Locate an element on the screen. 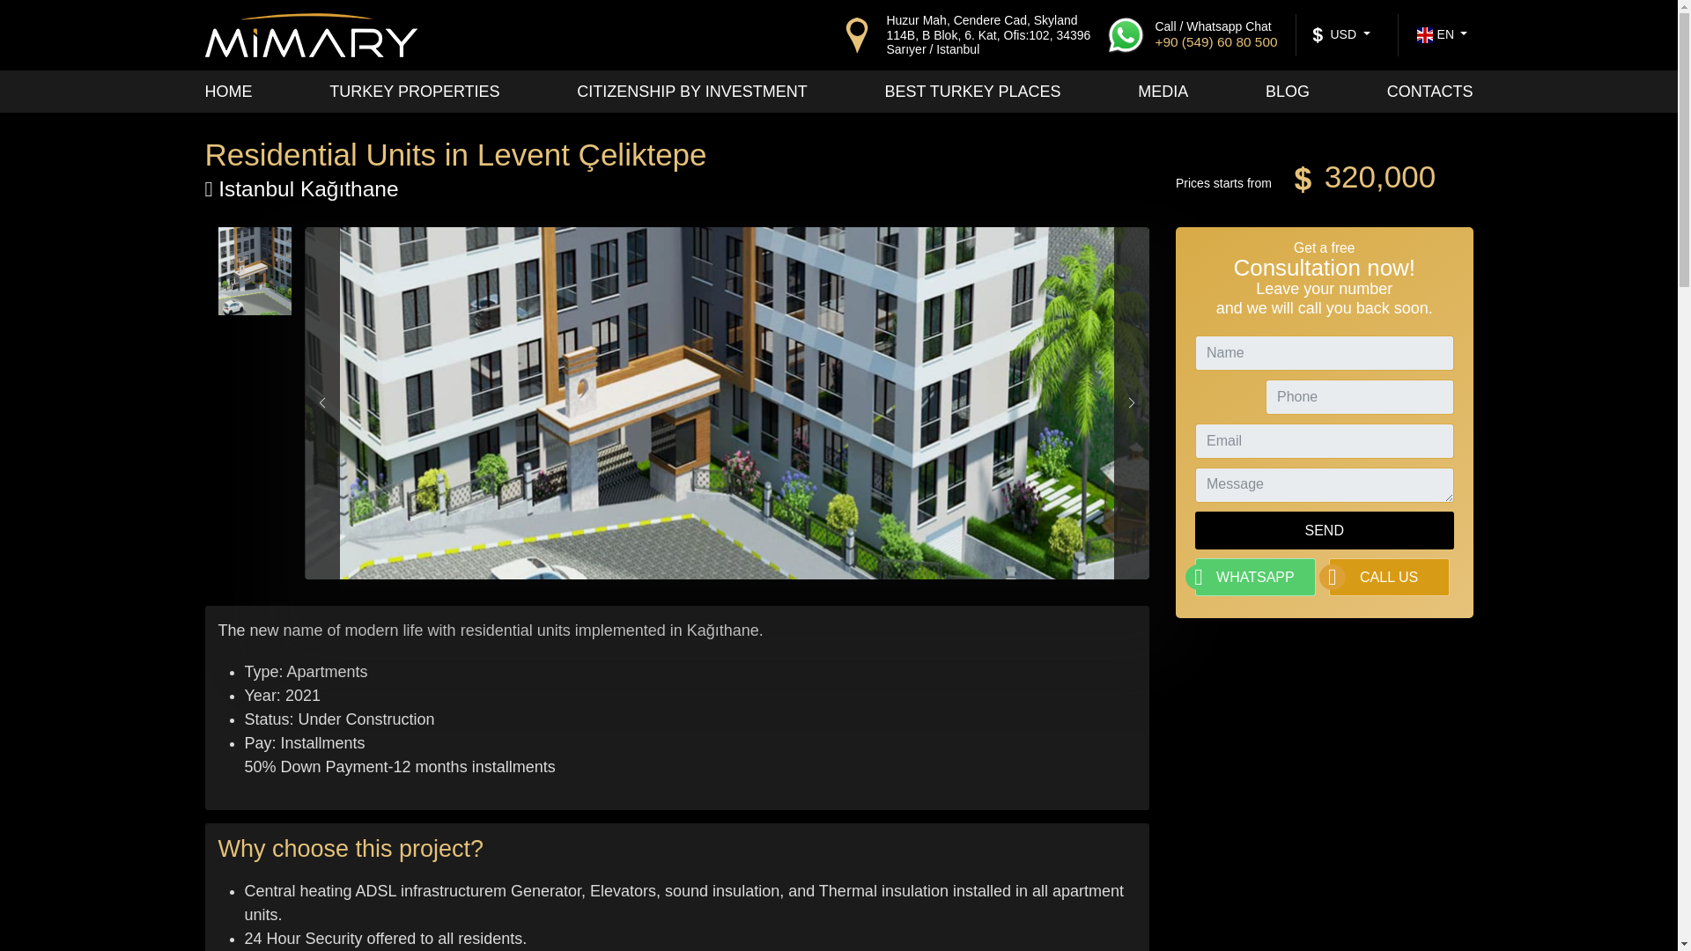 Image resolution: width=1691 pixels, height=951 pixels. HOME is located at coordinates (228, 92).